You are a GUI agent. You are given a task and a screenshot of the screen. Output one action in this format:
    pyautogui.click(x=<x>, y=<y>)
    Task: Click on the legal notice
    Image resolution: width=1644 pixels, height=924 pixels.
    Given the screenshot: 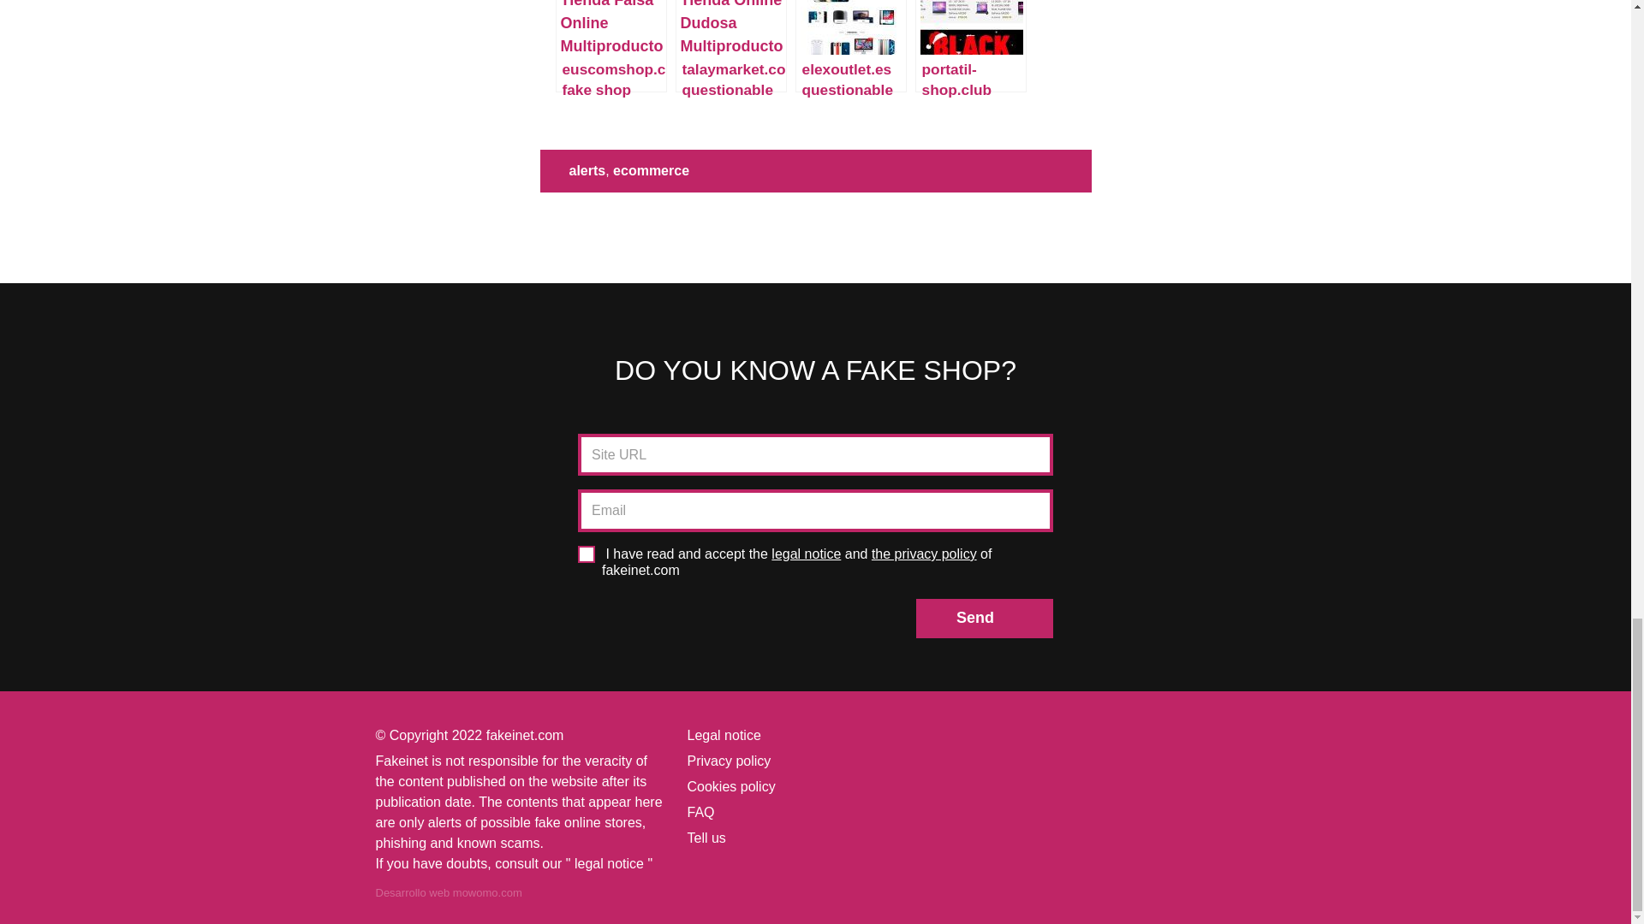 What is the action you would take?
    pyautogui.click(x=805, y=554)
    